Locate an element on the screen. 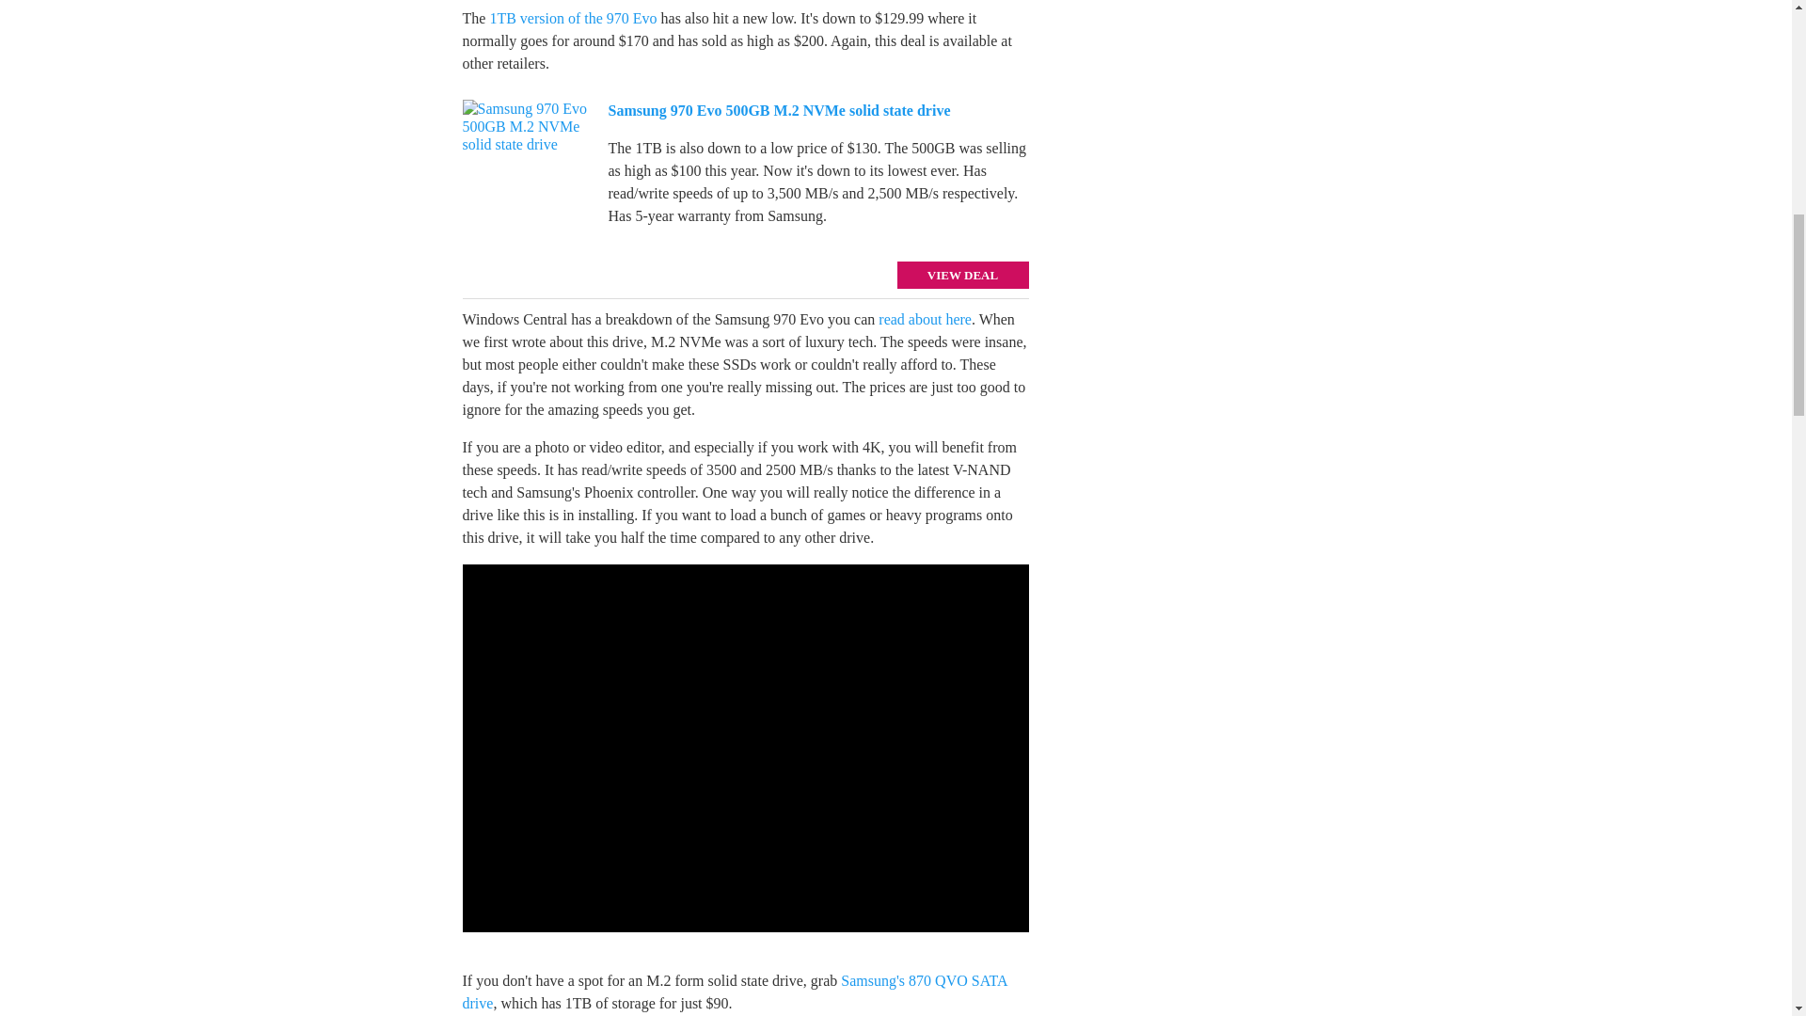  read about here is located at coordinates (924, 318).